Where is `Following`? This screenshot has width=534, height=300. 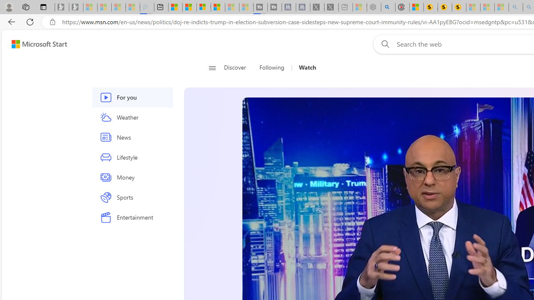
Following is located at coordinates (272, 67).